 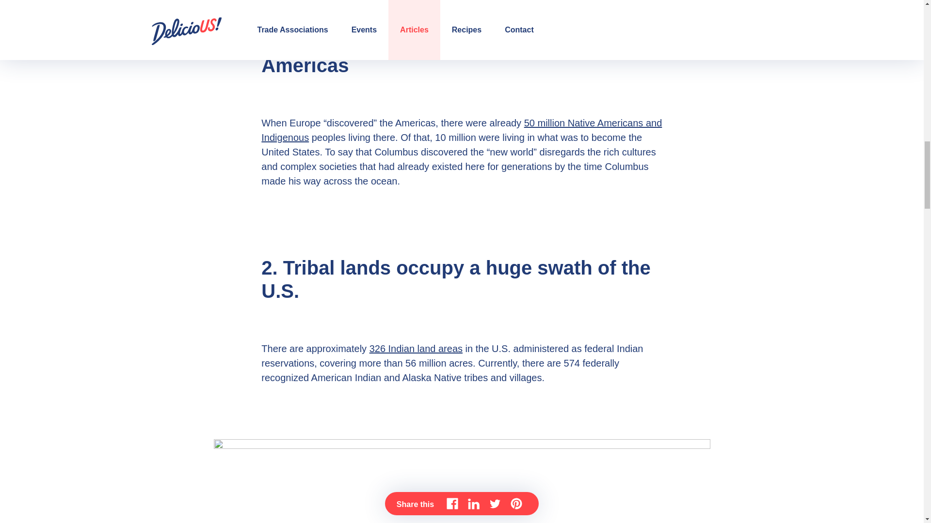 What do you see at coordinates (462, 130) in the screenshot?
I see `50 million Native Americans and Indigenous` at bounding box center [462, 130].